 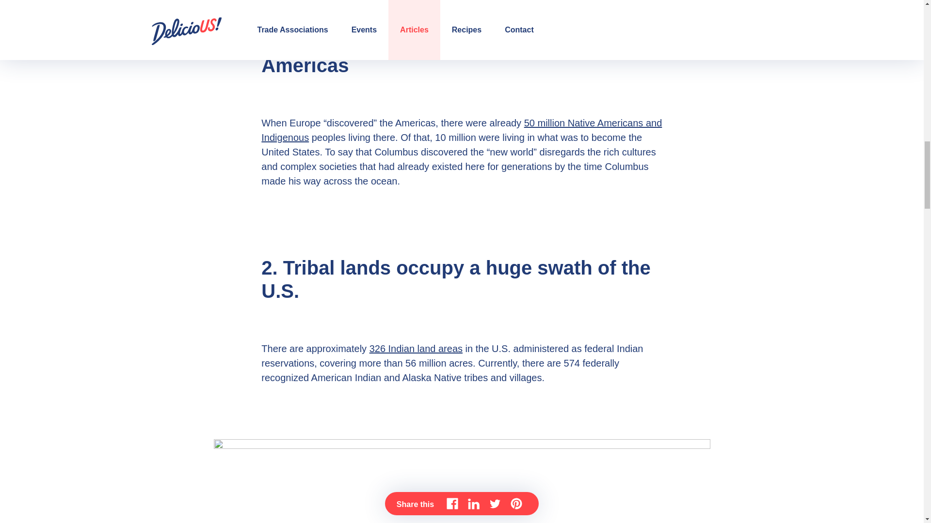 What do you see at coordinates (462, 130) in the screenshot?
I see `50 million Native Americans and Indigenous` at bounding box center [462, 130].